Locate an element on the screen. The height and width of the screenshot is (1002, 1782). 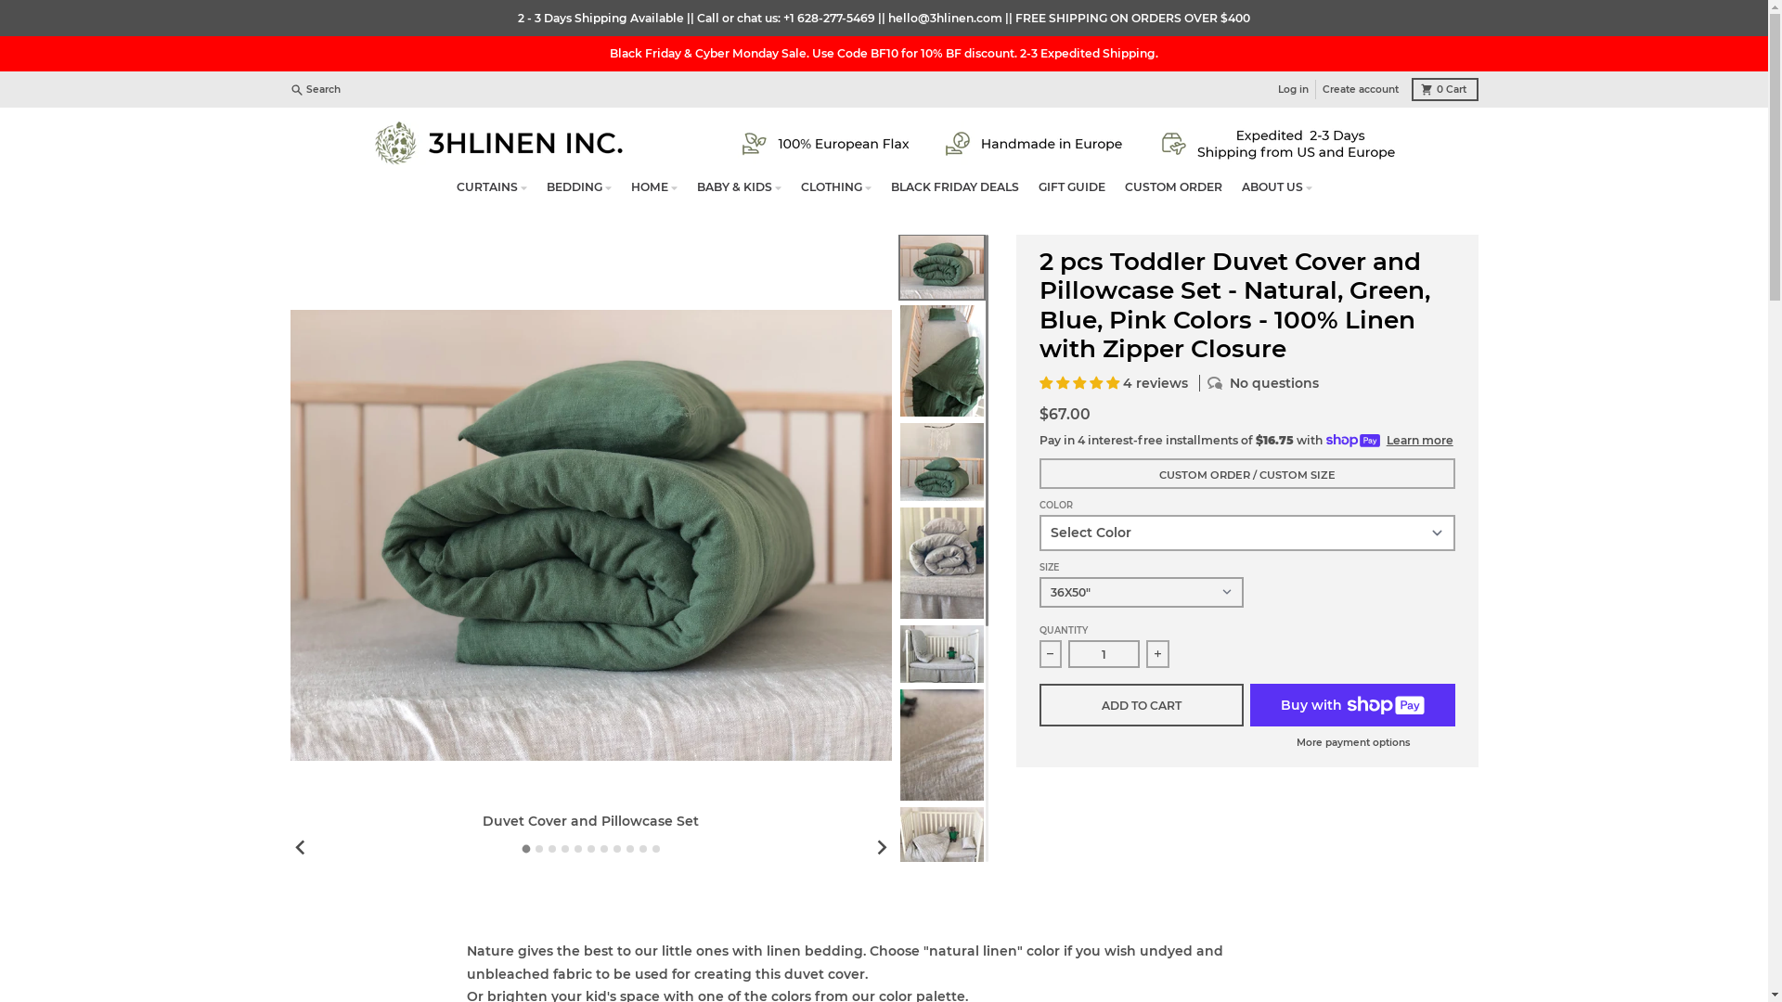
BLACK FRIDAY DEALS is located at coordinates (954, 187).